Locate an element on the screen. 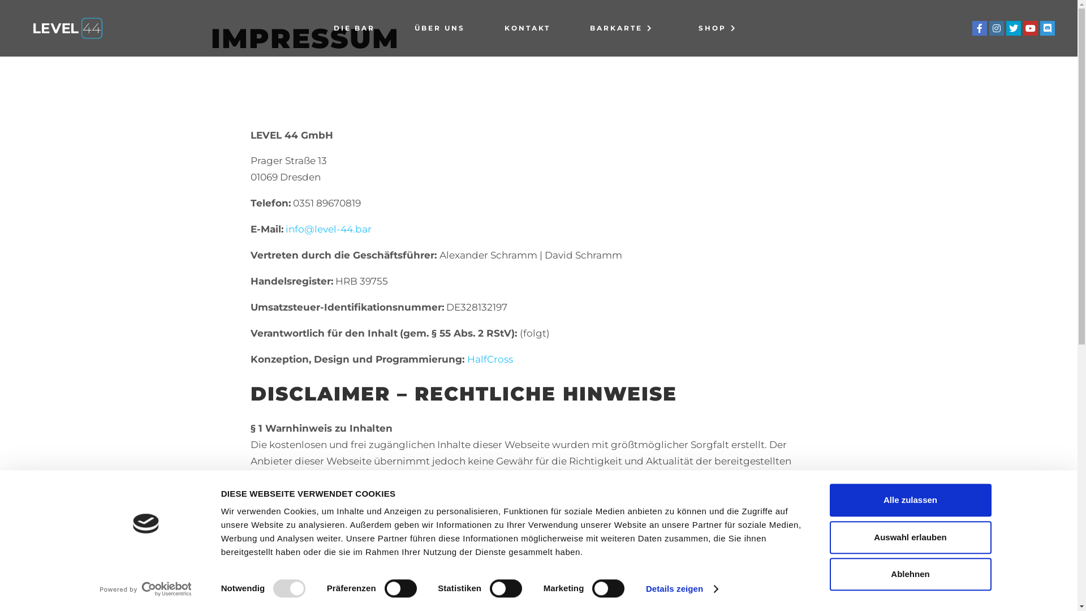 The width and height of the screenshot is (1086, 611). DIE BAR is located at coordinates (354, 28).